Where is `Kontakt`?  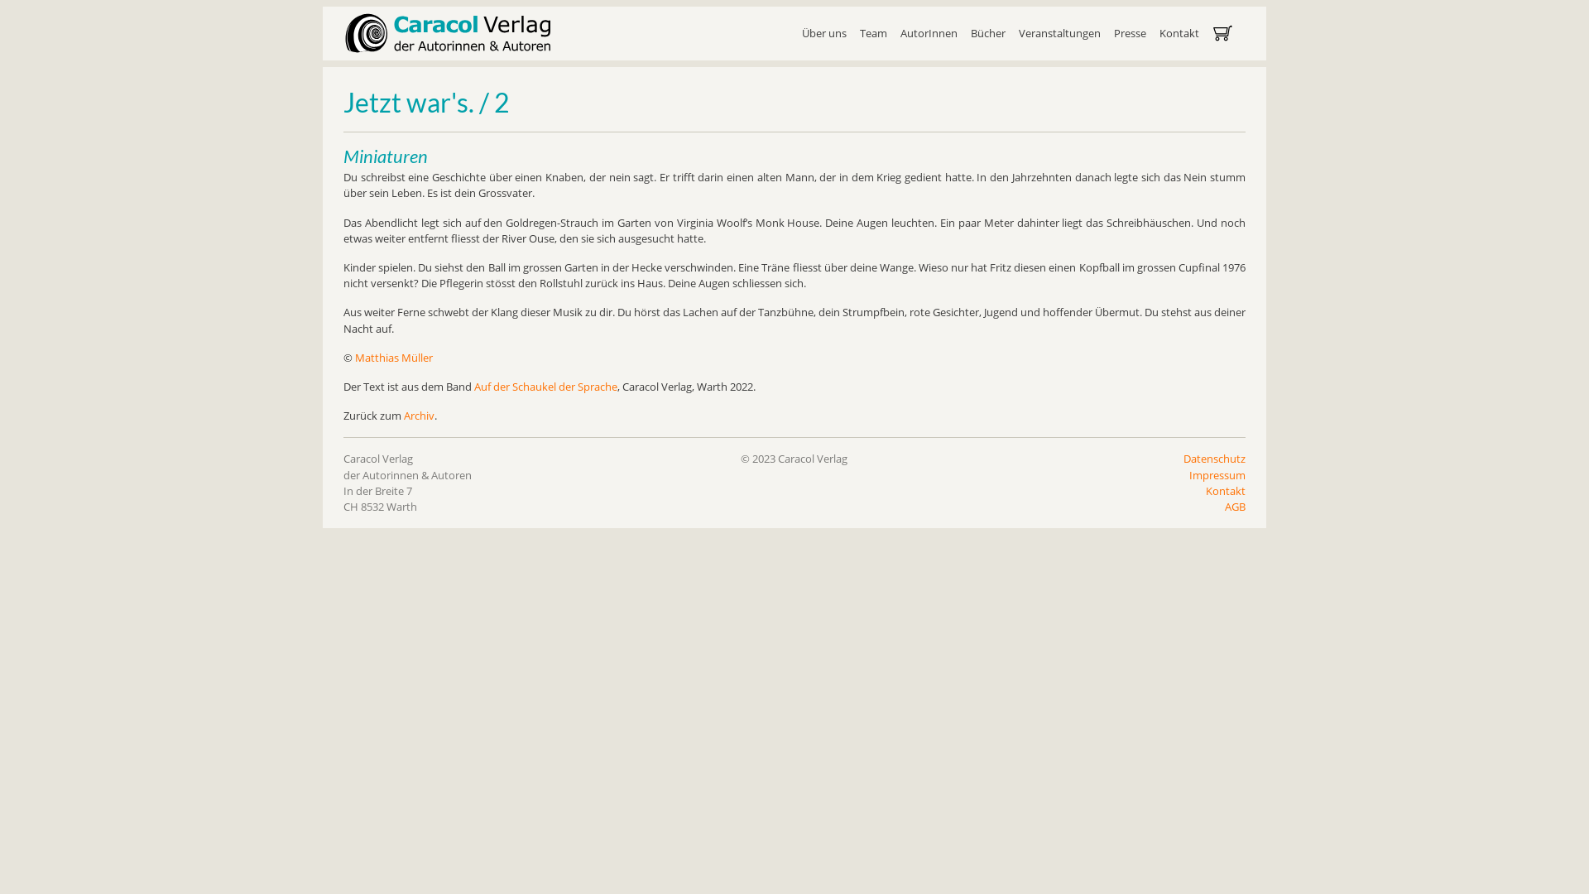
Kontakt is located at coordinates (1226, 491).